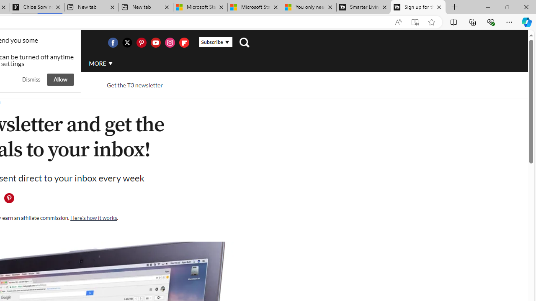 Image resolution: width=536 pixels, height=301 pixels. I want to click on Streaming TV and movies, so click(44, 84).